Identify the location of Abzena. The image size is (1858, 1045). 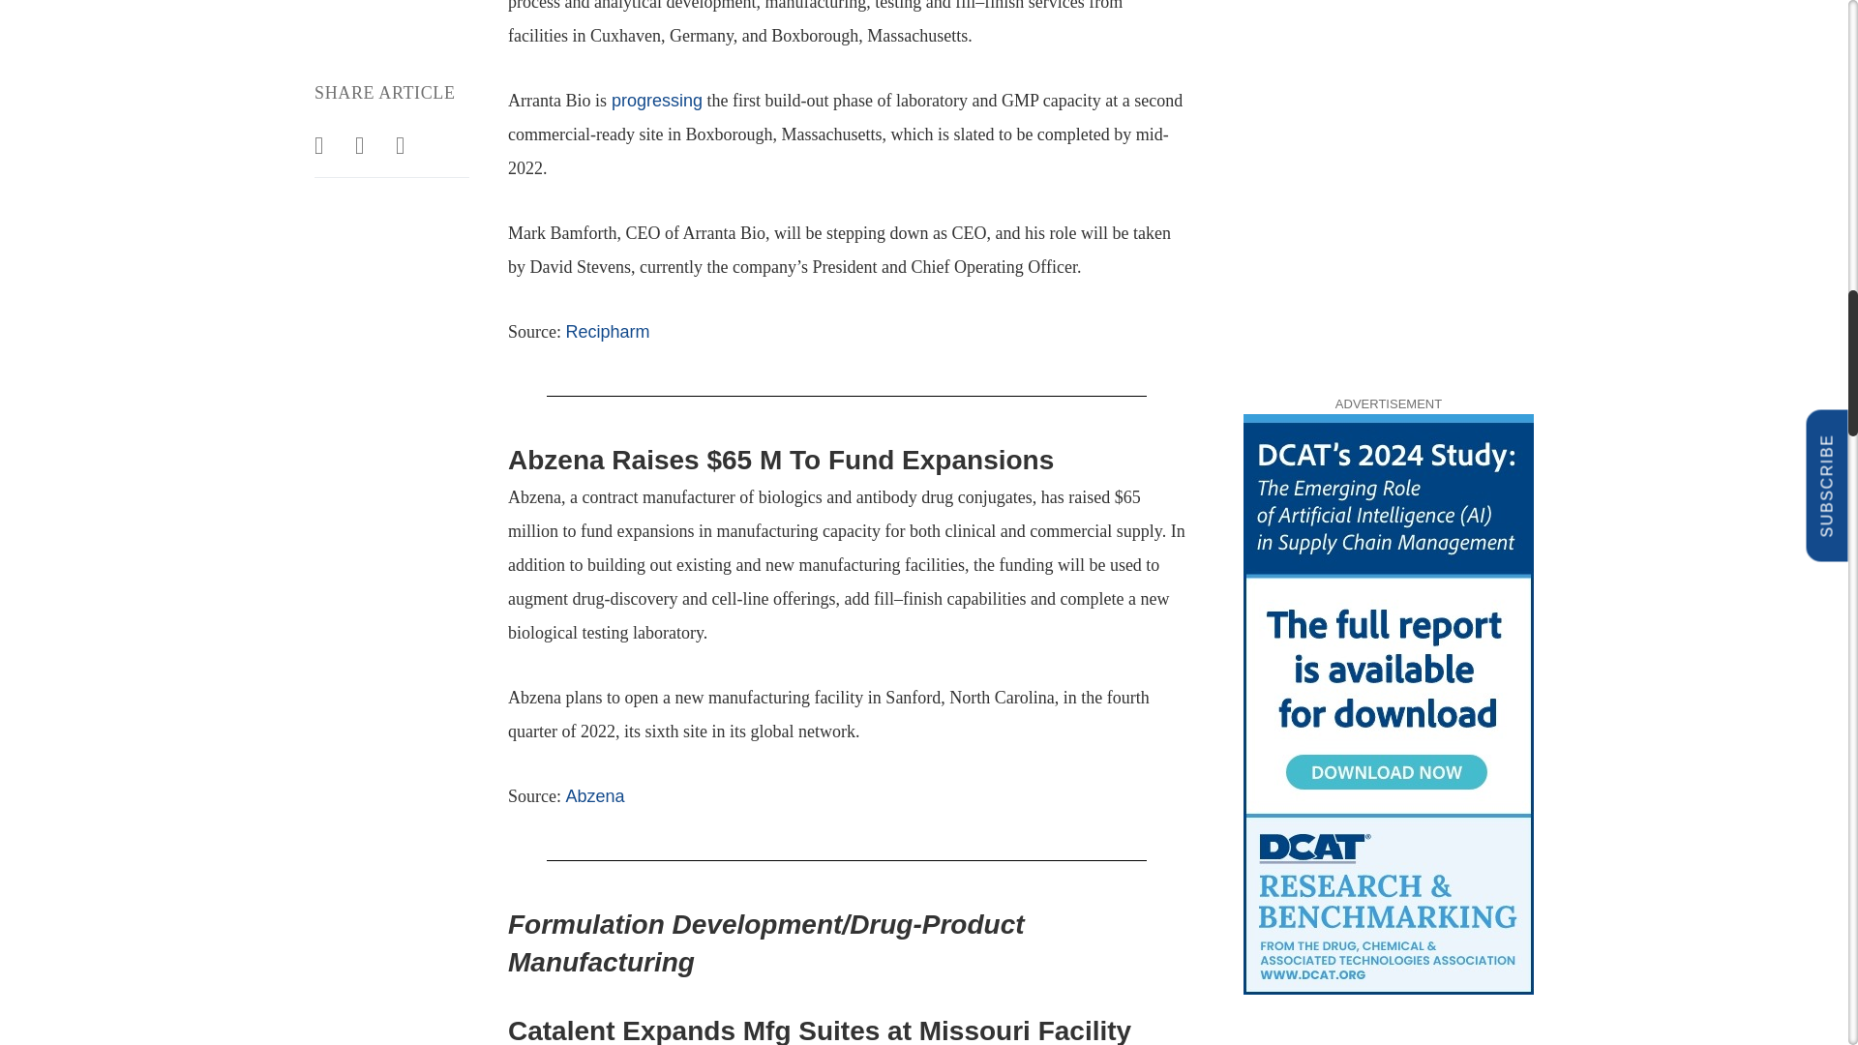
(594, 795).